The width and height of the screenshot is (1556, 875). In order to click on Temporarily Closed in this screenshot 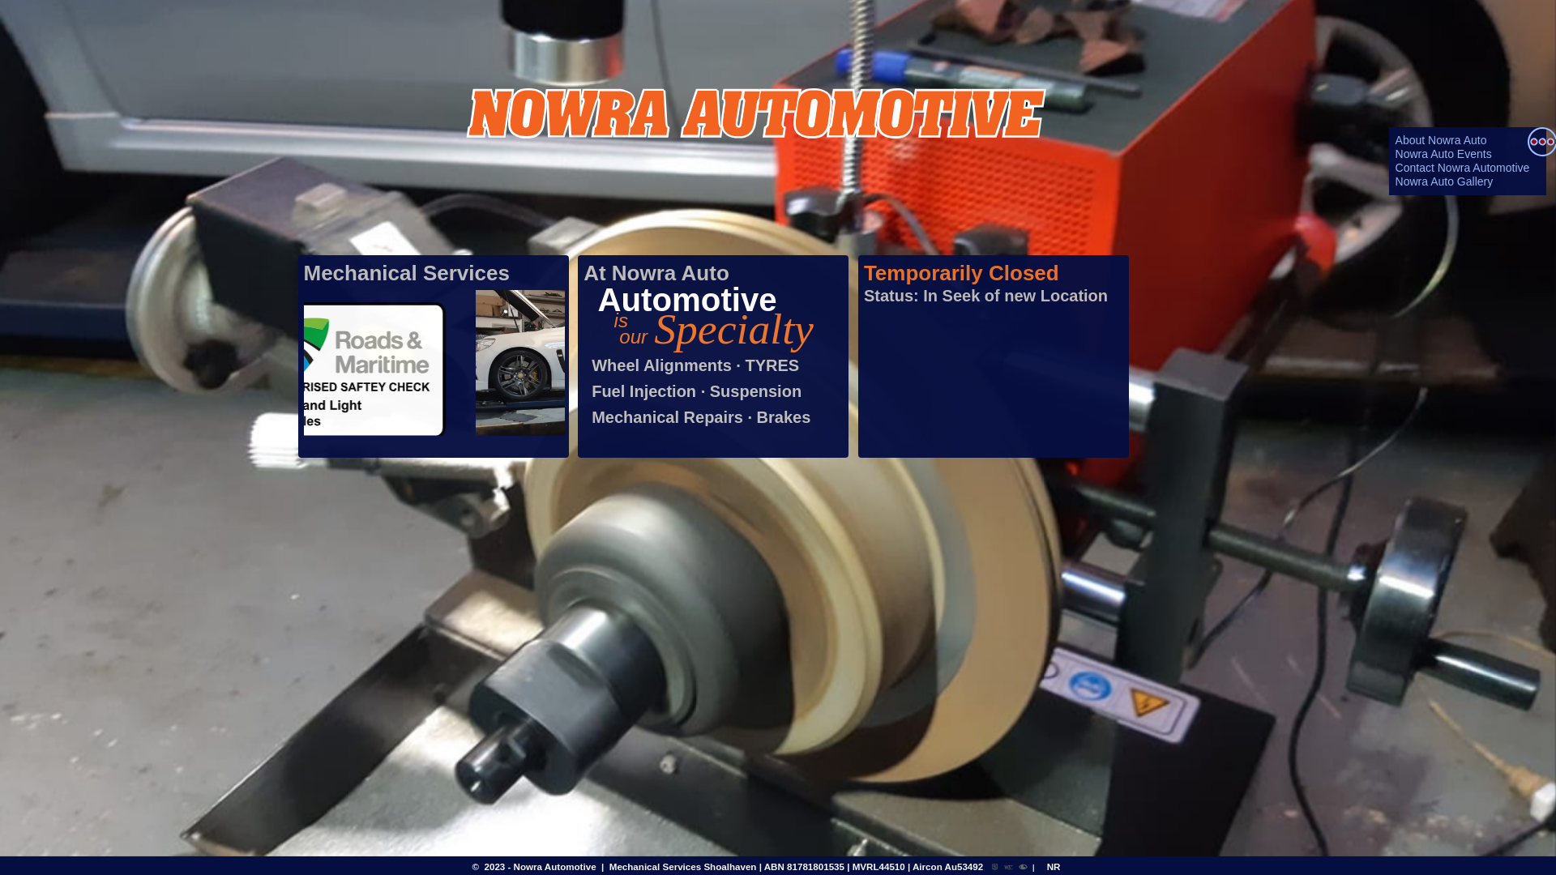, I will do `click(961, 273)`.